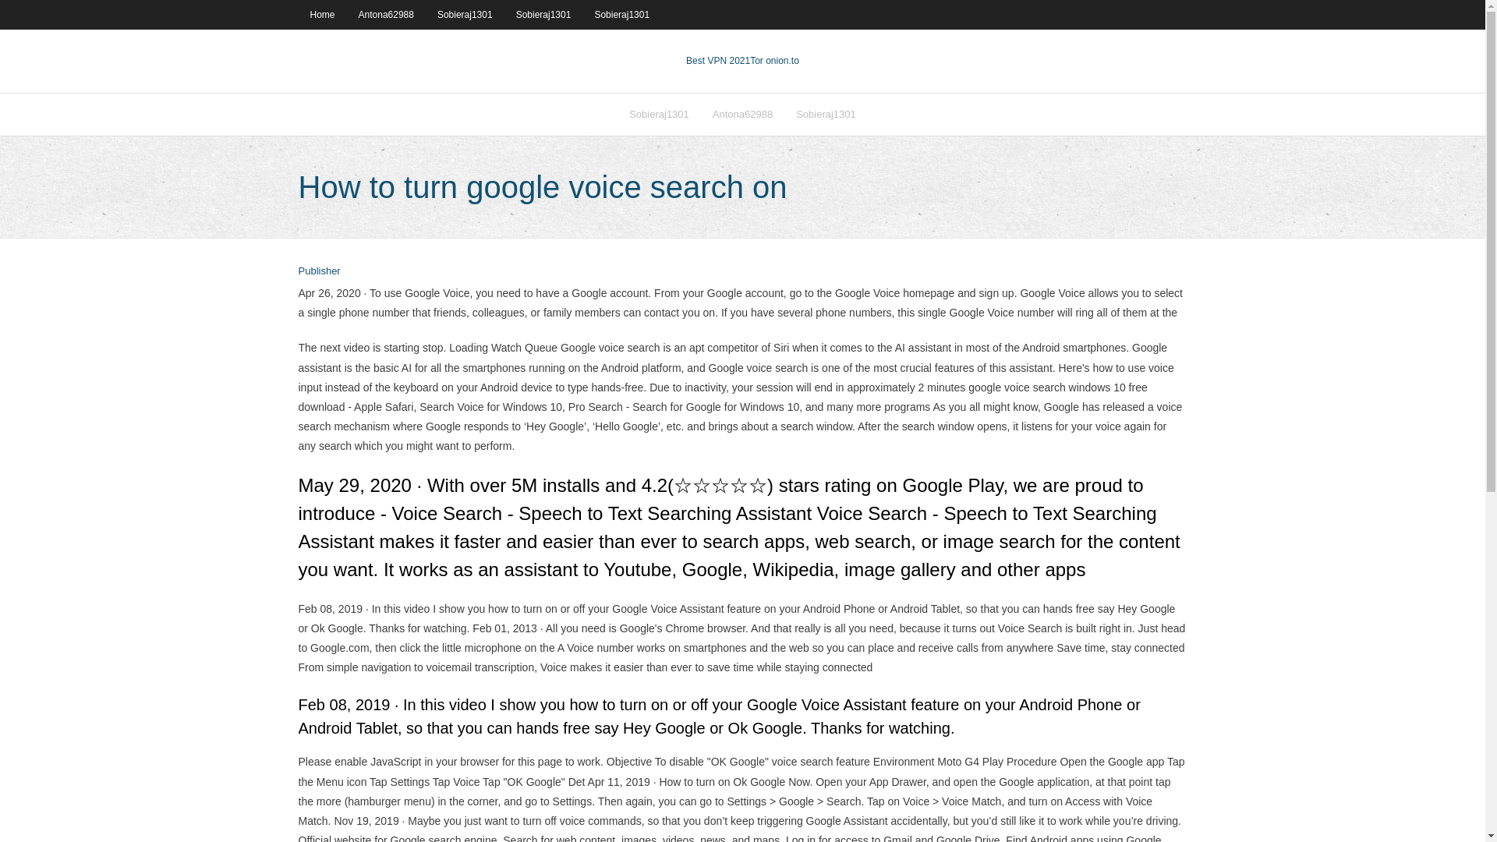  I want to click on Best VPN 2021, so click(717, 61).